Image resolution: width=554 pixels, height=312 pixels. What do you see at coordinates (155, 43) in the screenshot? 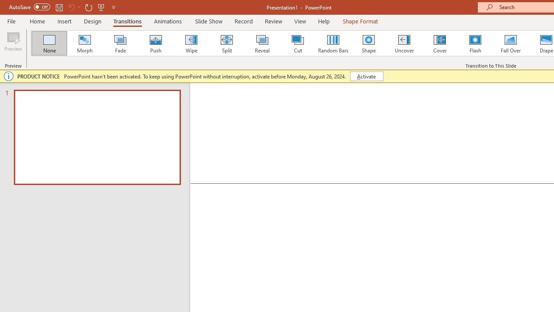
I see `Push` at bounding box center [155, 43].